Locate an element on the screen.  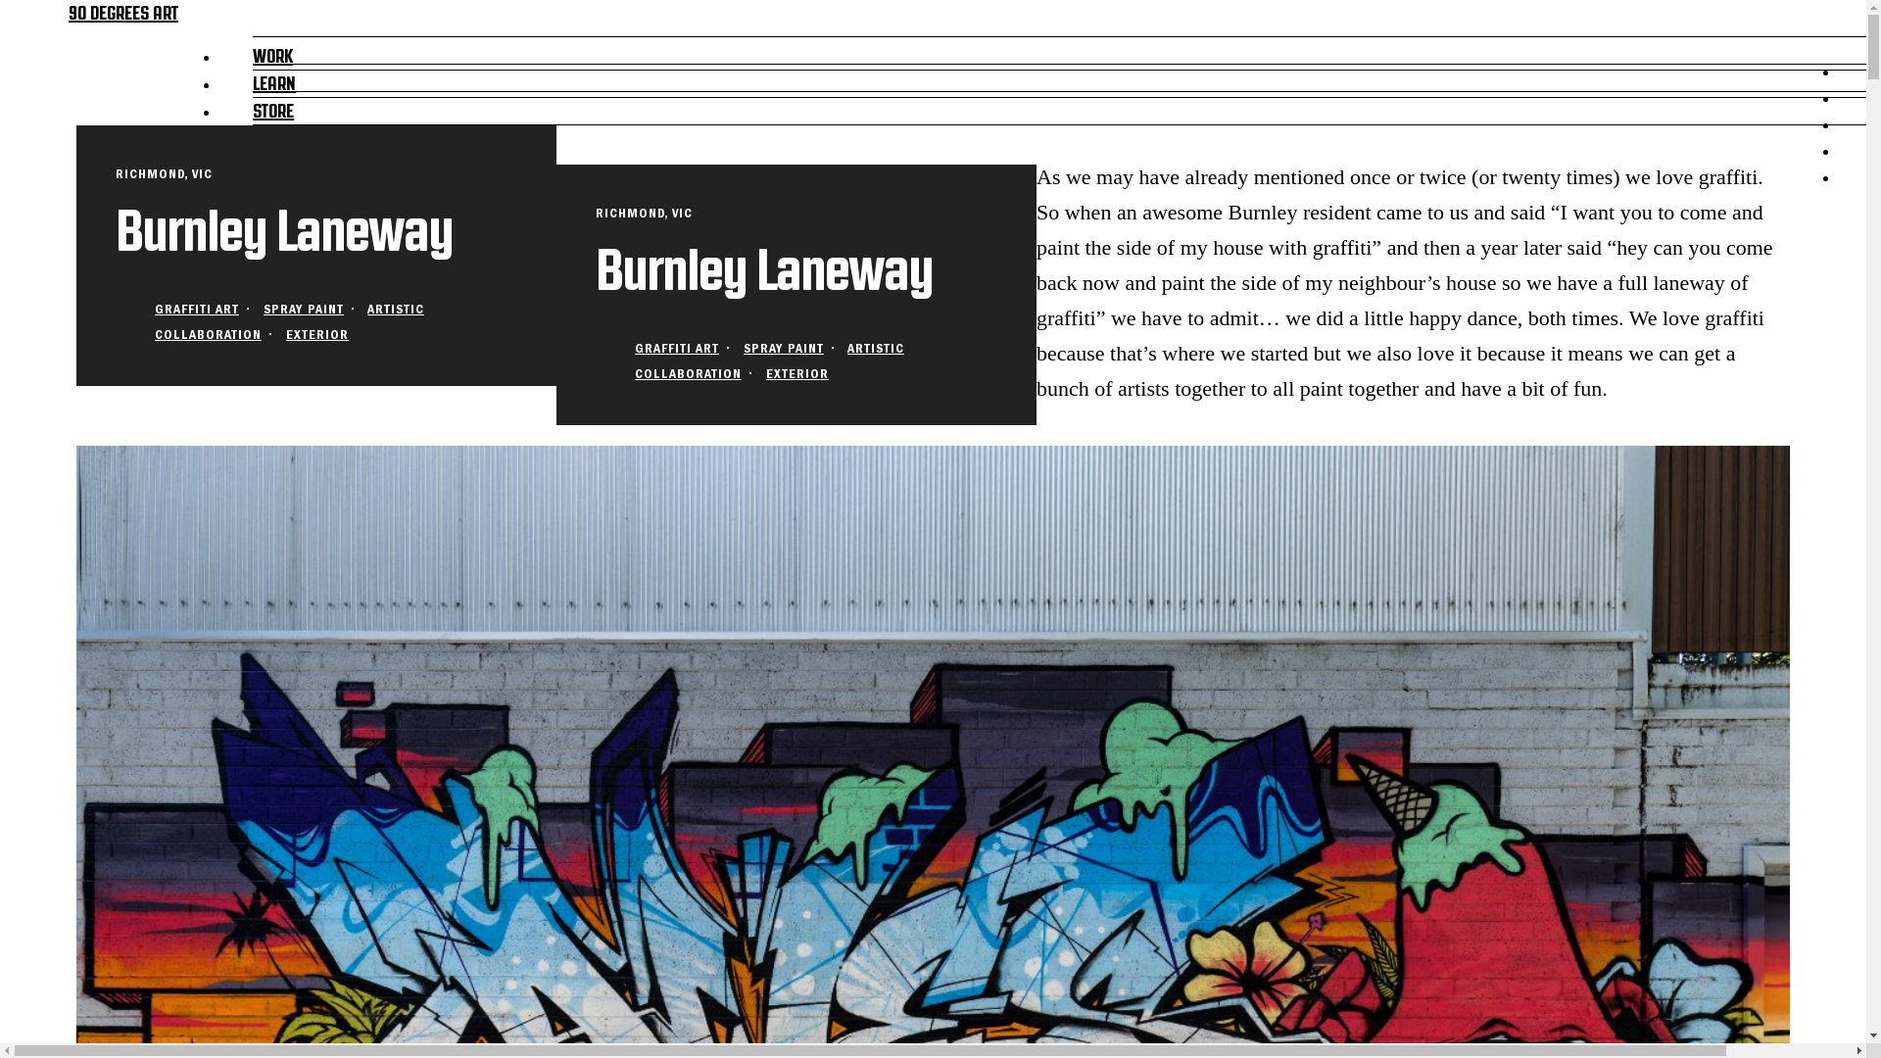
EXTERIOR is located at coordinates (317, 335).